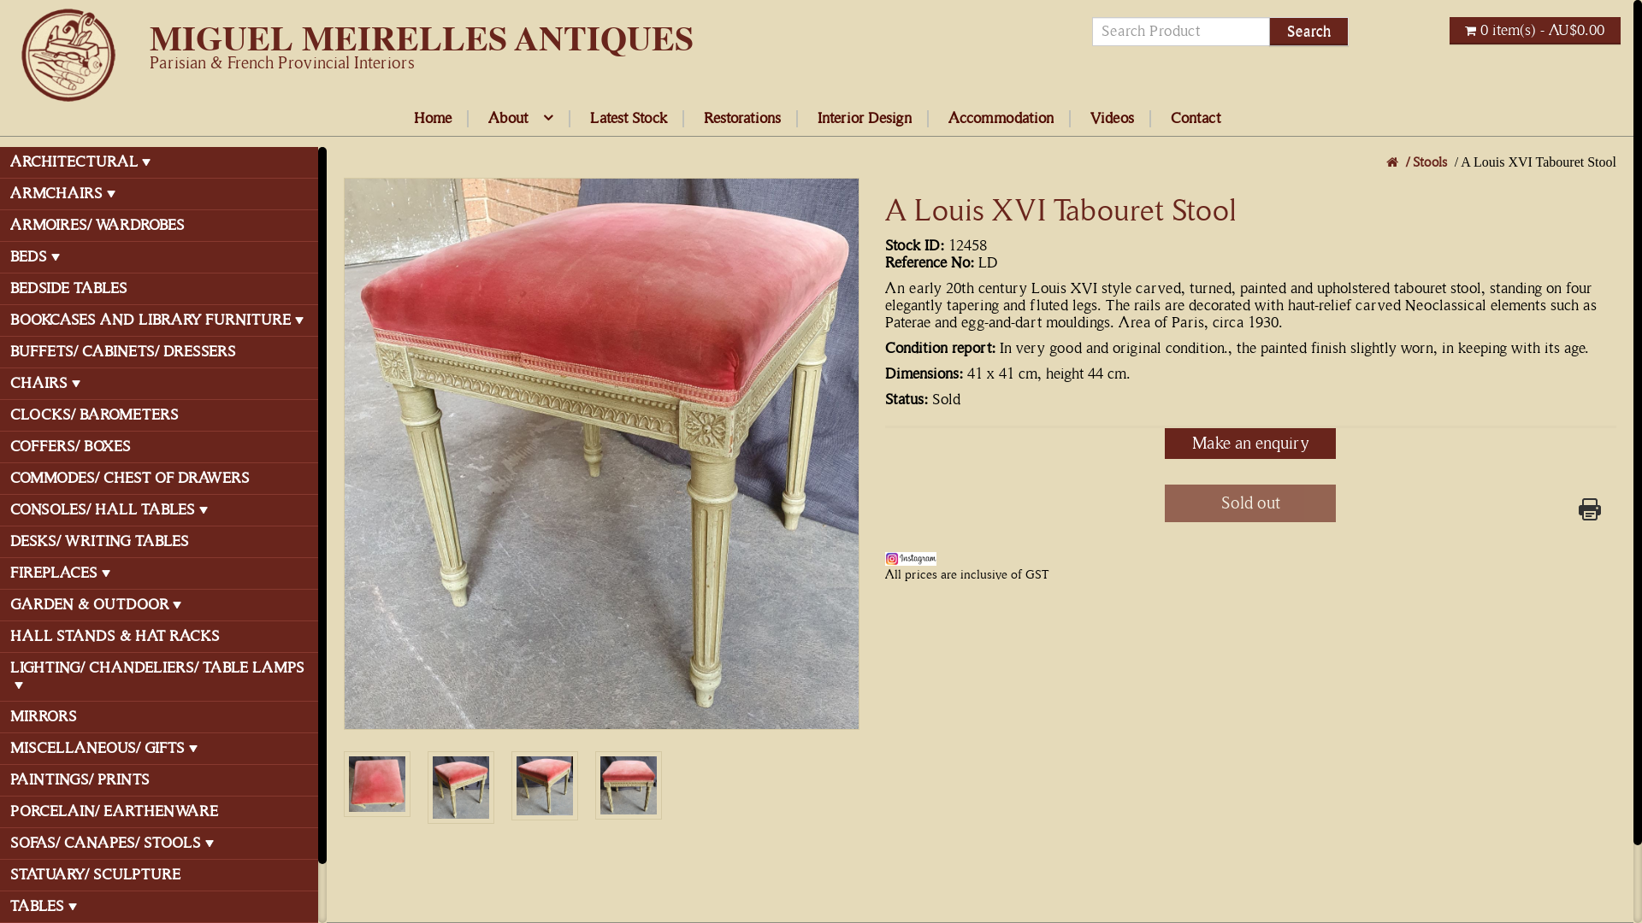 The image size is (1642, 923). Describe the element at coordinates (629, 119) in the screenshot. I see `Latest Stock` at that location.